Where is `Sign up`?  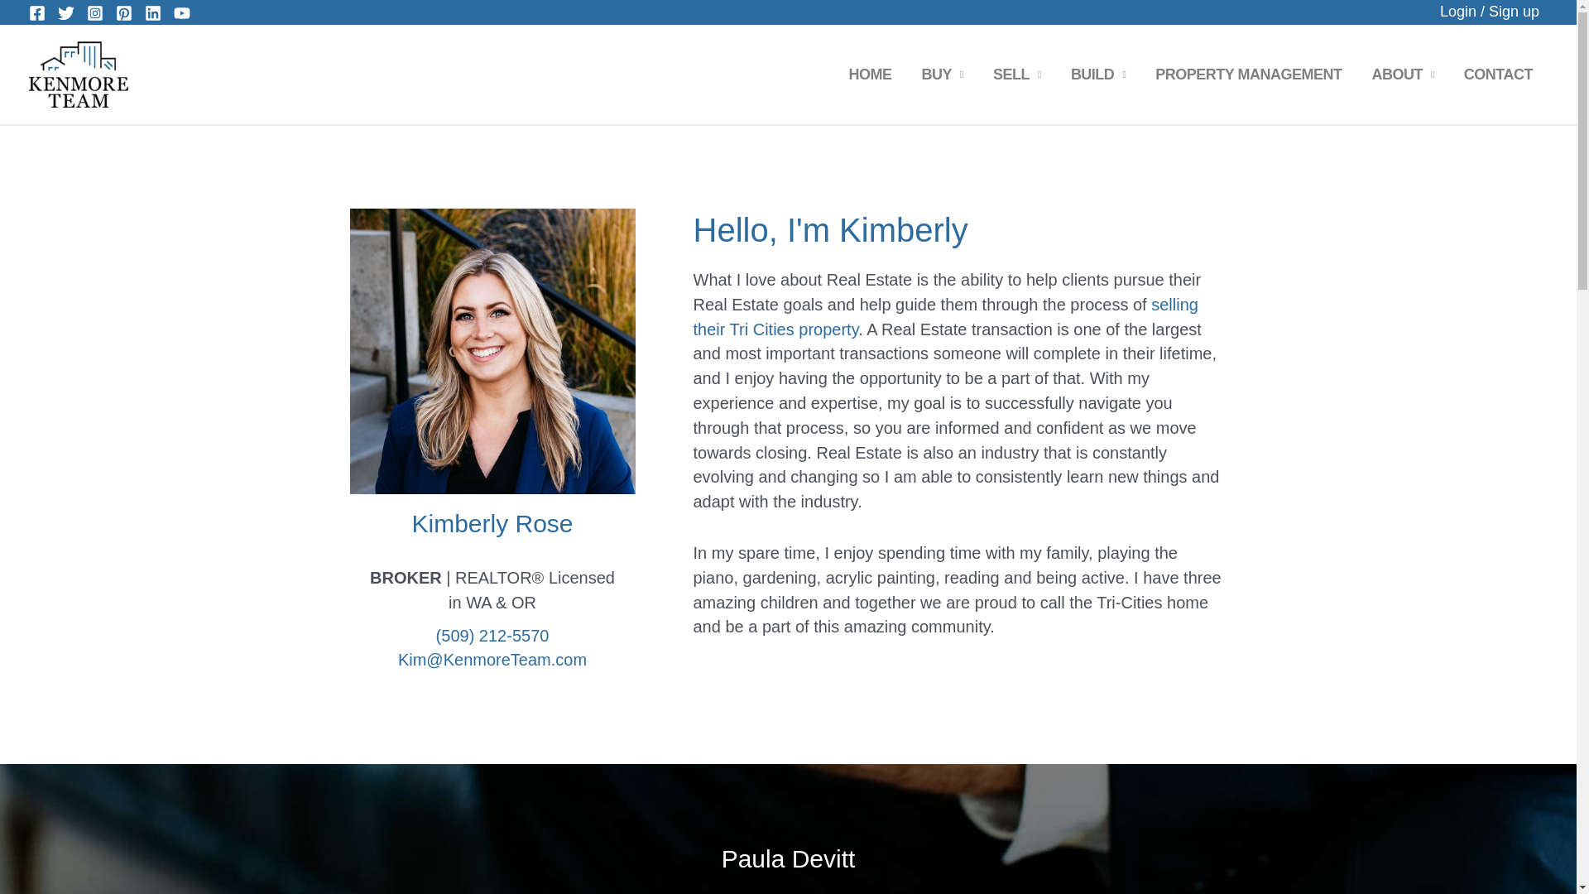 Sign up is located at coordinates (1515, 12).